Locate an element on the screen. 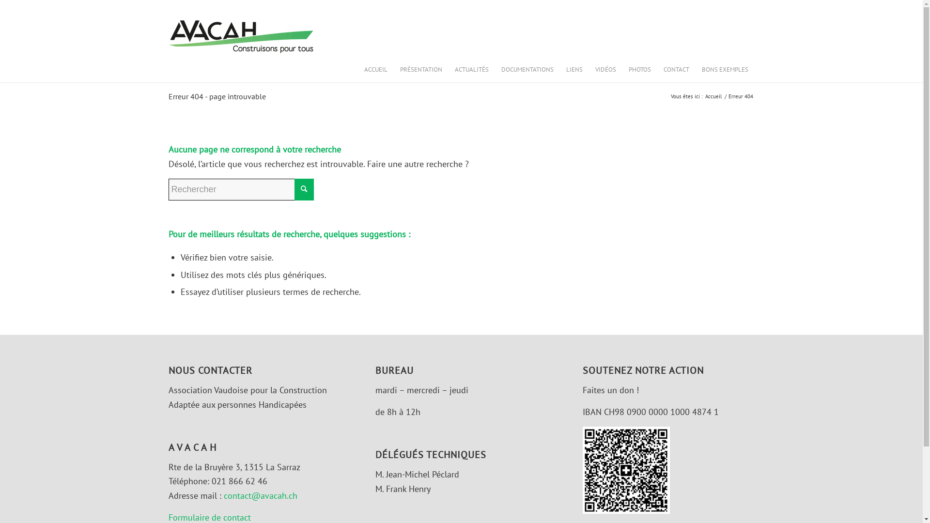  ACCUEIL is located at coordinates (375, 70).